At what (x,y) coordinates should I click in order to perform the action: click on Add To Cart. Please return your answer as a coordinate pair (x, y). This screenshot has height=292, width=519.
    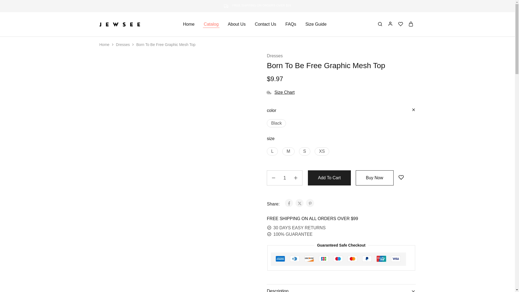
    Looking at the image, I should click on (329, 178).